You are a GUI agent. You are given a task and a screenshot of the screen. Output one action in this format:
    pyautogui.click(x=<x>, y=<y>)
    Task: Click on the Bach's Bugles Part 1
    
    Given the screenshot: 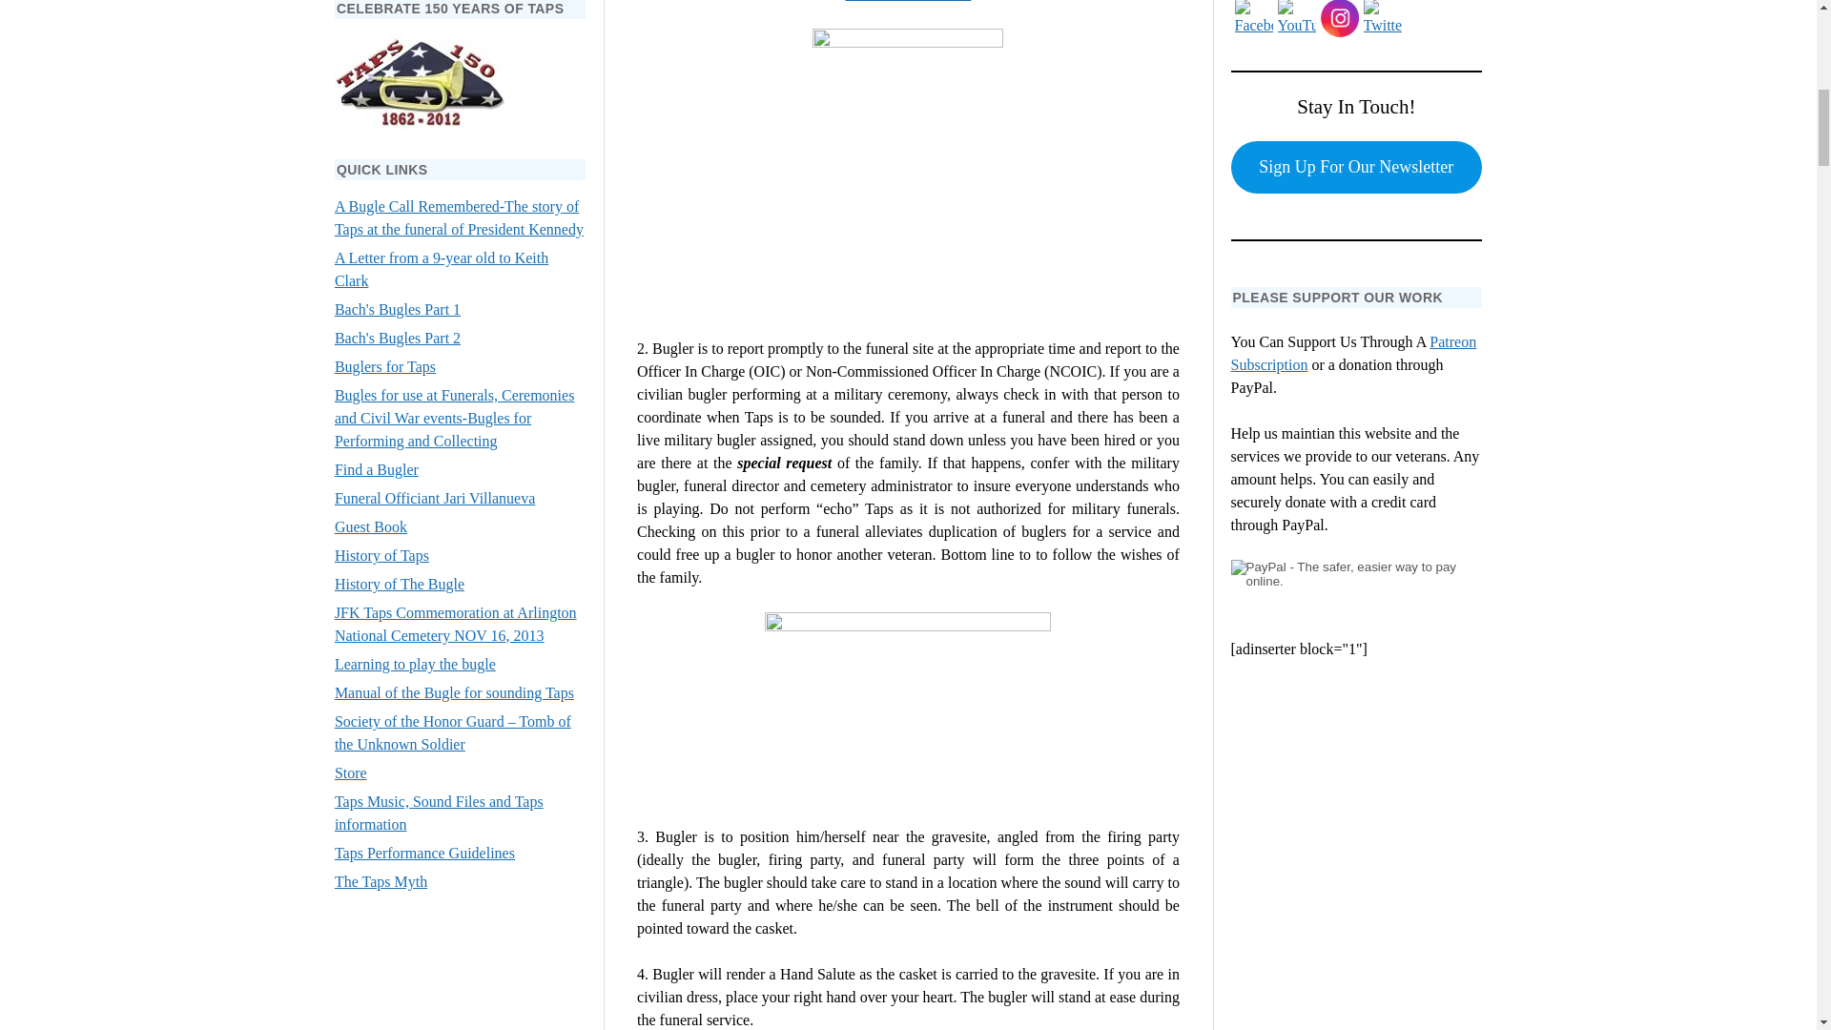 What is the action you would take?
    pyautogui.click(x=398, y=309)
    